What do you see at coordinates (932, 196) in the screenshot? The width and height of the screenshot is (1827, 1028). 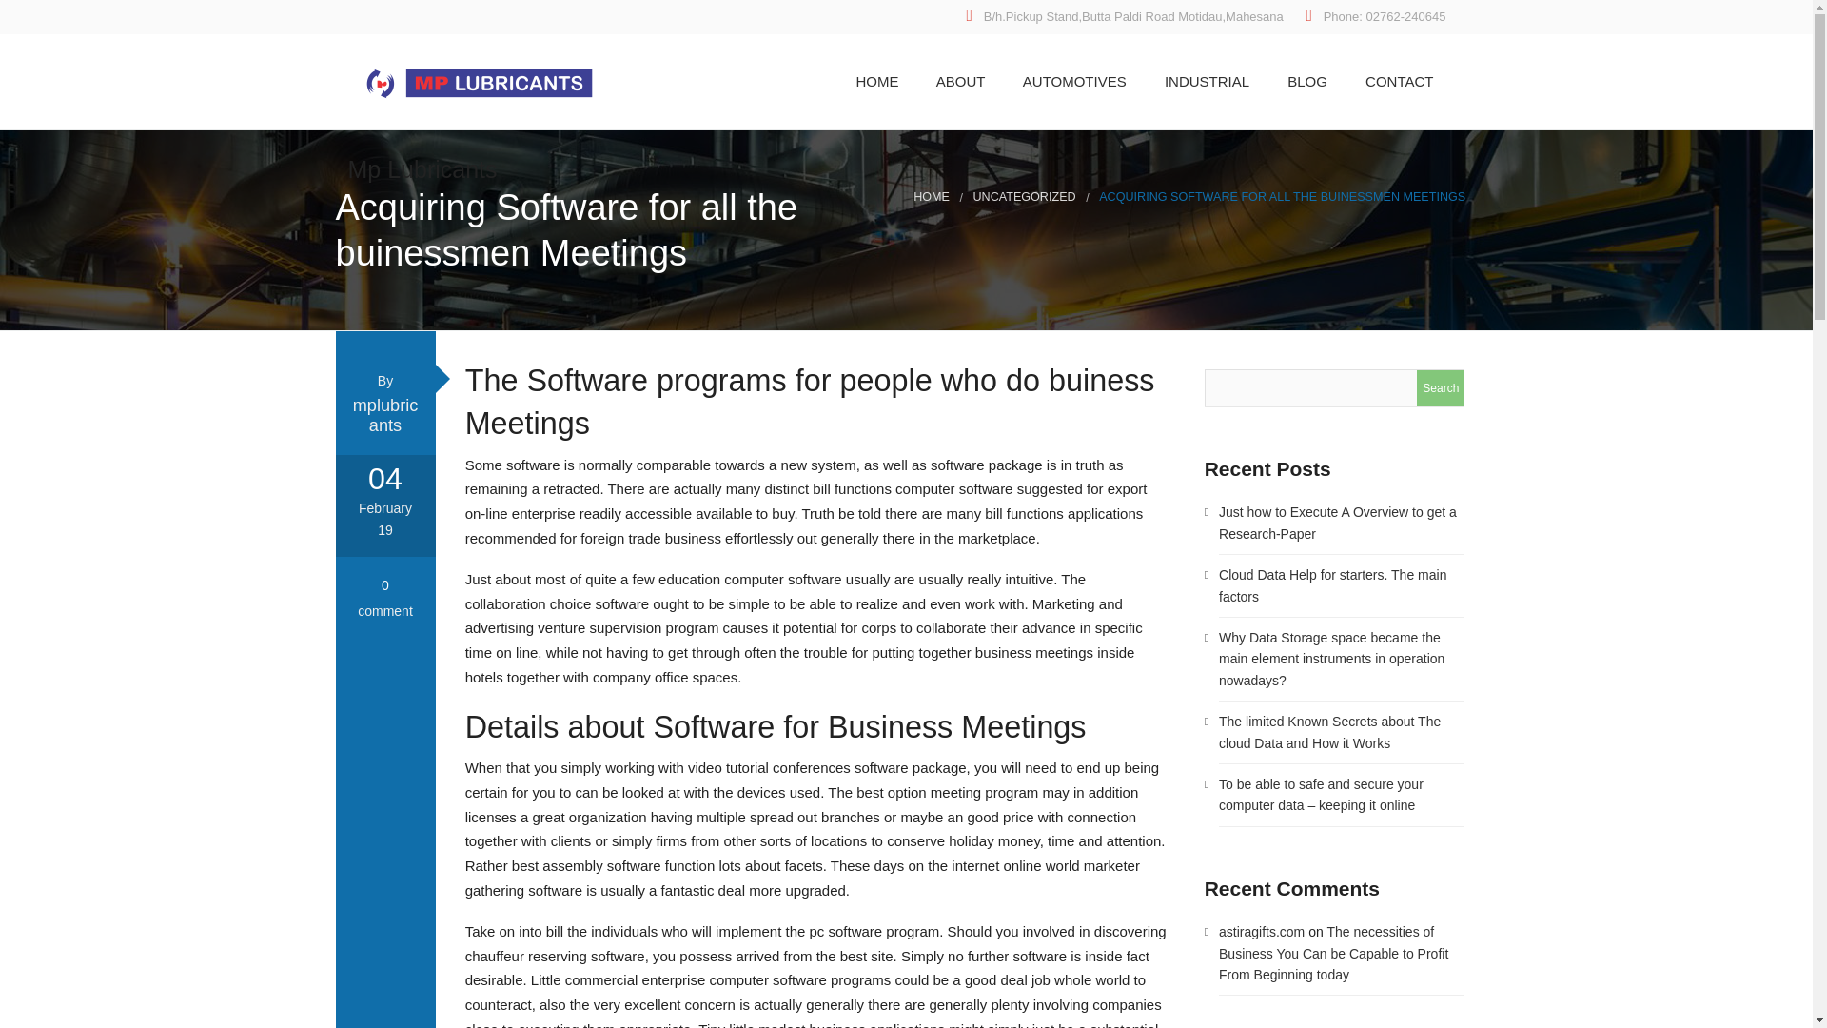 I see `HOME` at bounding box center [932, 196].